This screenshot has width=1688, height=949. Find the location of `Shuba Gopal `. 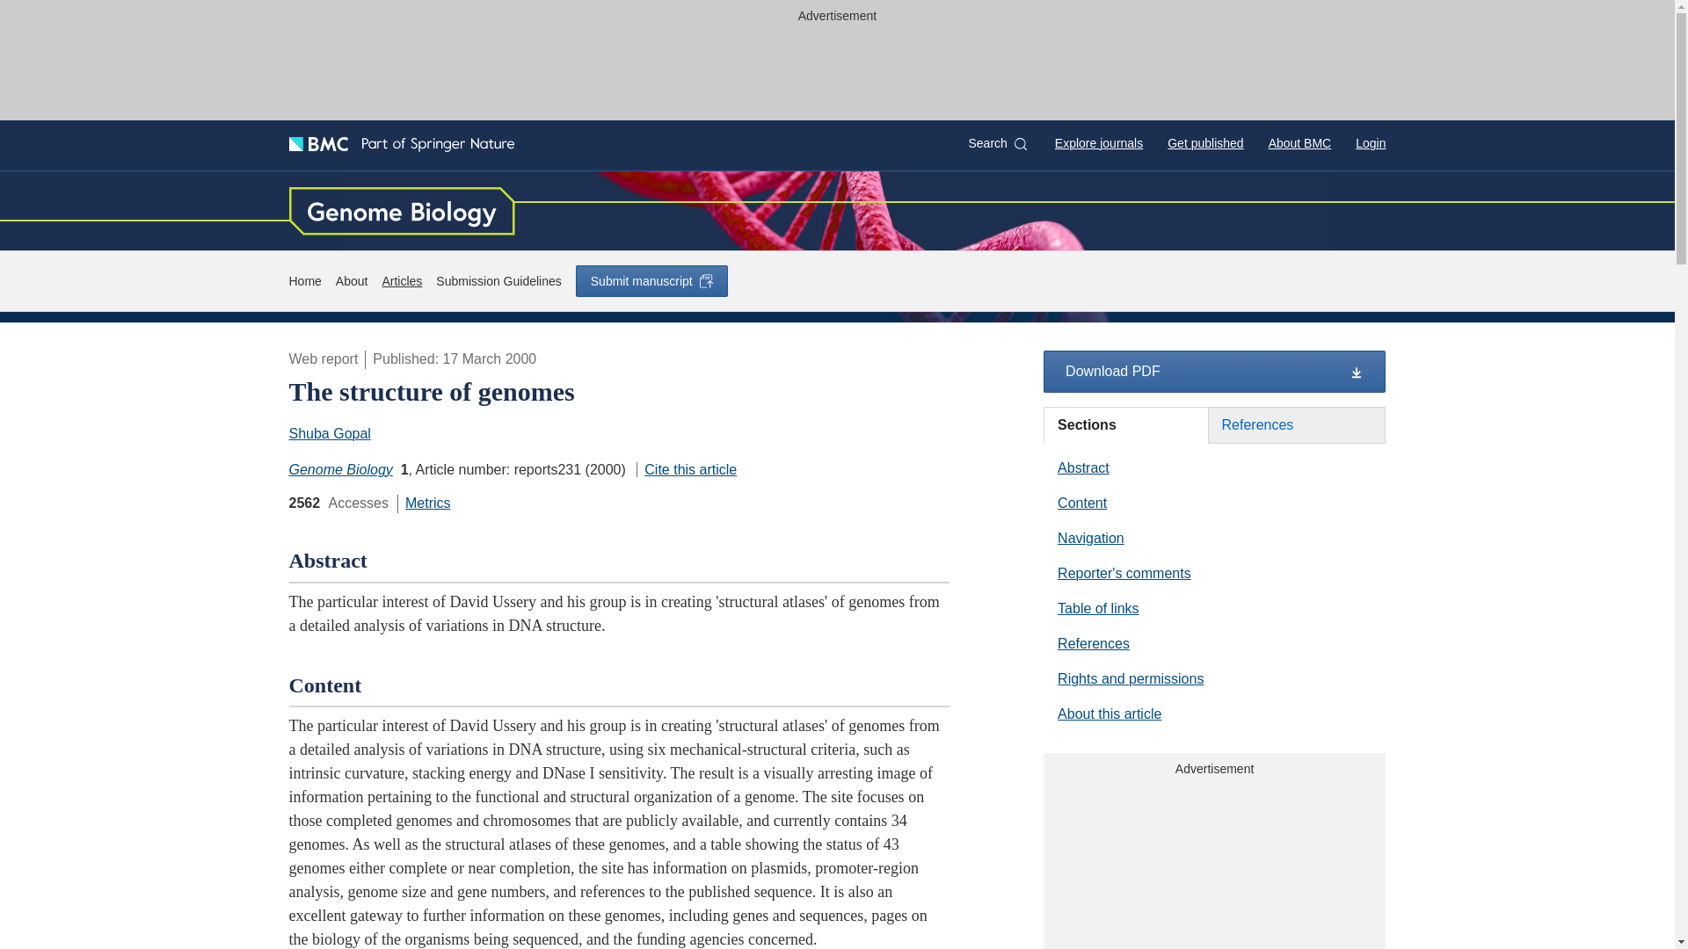

Shuba Gopal  is located at coordinates (331, 433).